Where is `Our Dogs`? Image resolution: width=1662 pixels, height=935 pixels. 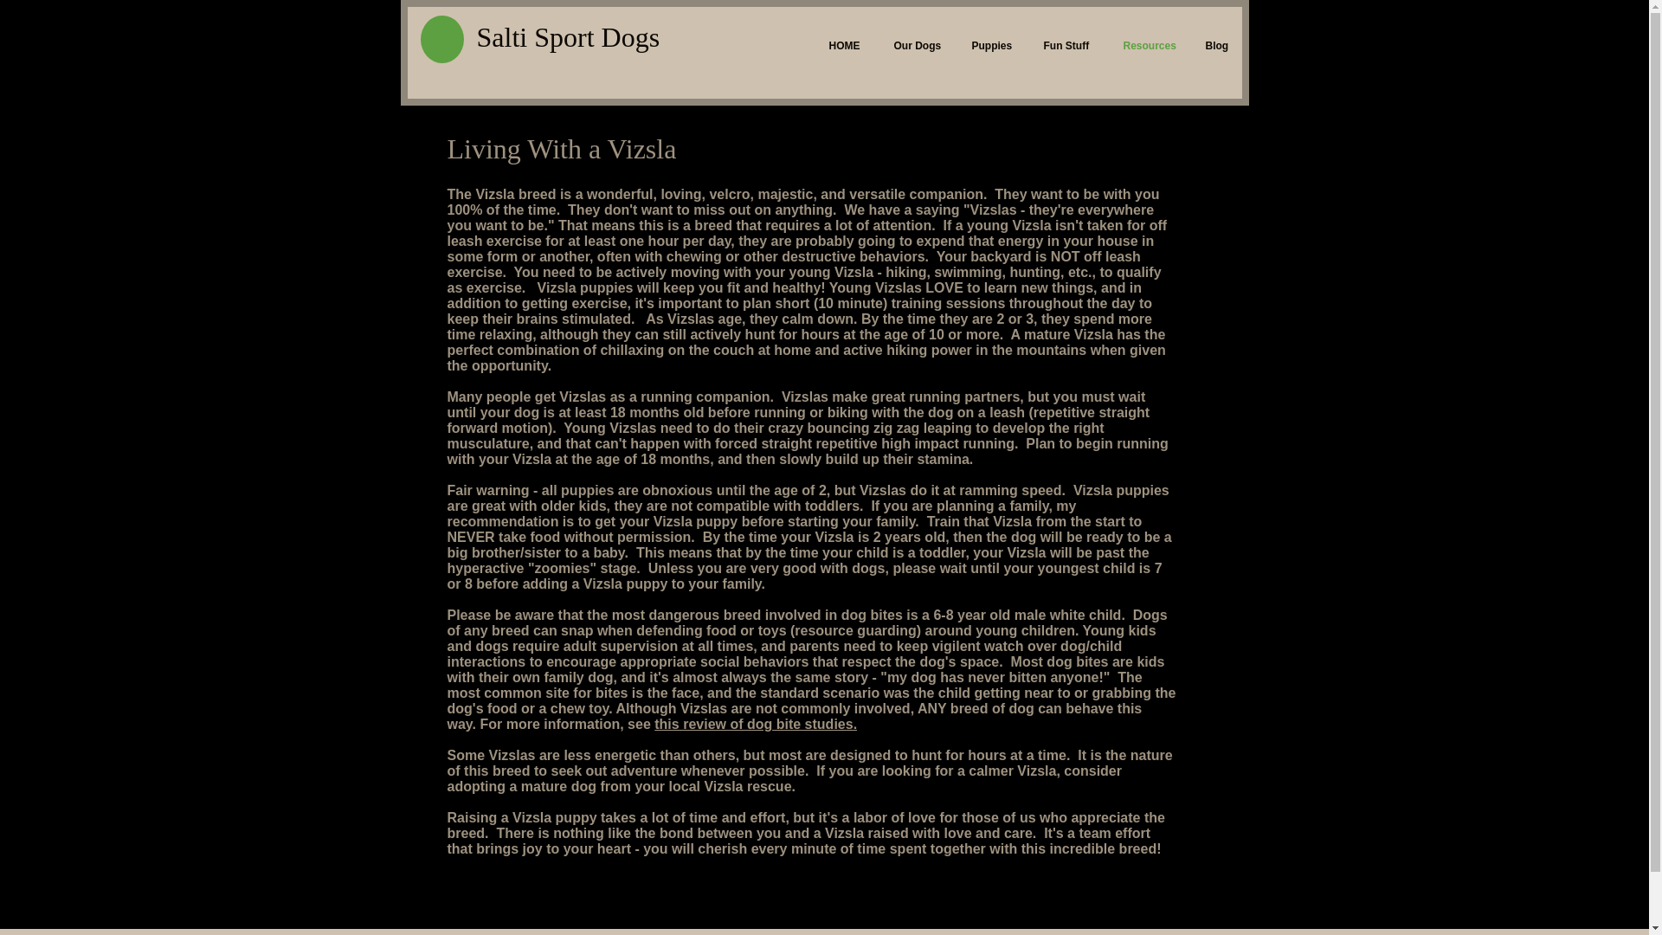 Our Dogs is located at coordinates (914, 45).